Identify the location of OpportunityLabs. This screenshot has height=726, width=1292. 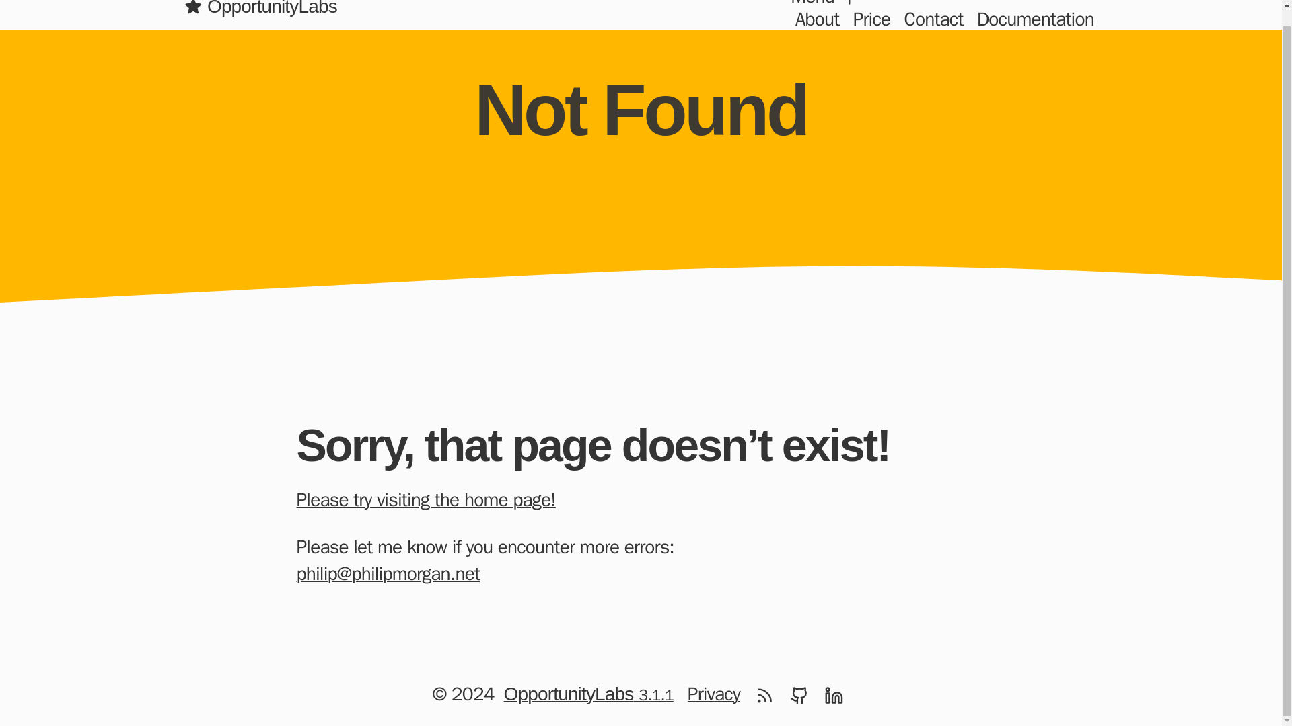
(260, 15).